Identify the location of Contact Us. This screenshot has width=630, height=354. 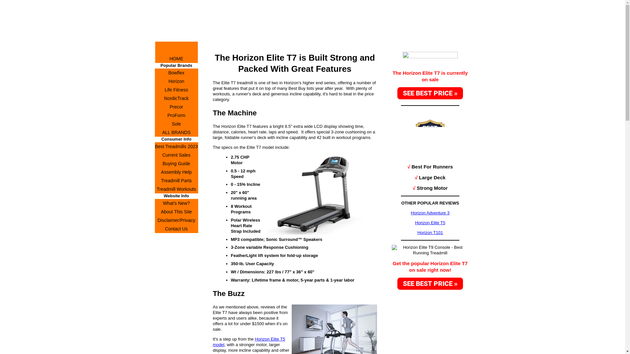
(177, 228).